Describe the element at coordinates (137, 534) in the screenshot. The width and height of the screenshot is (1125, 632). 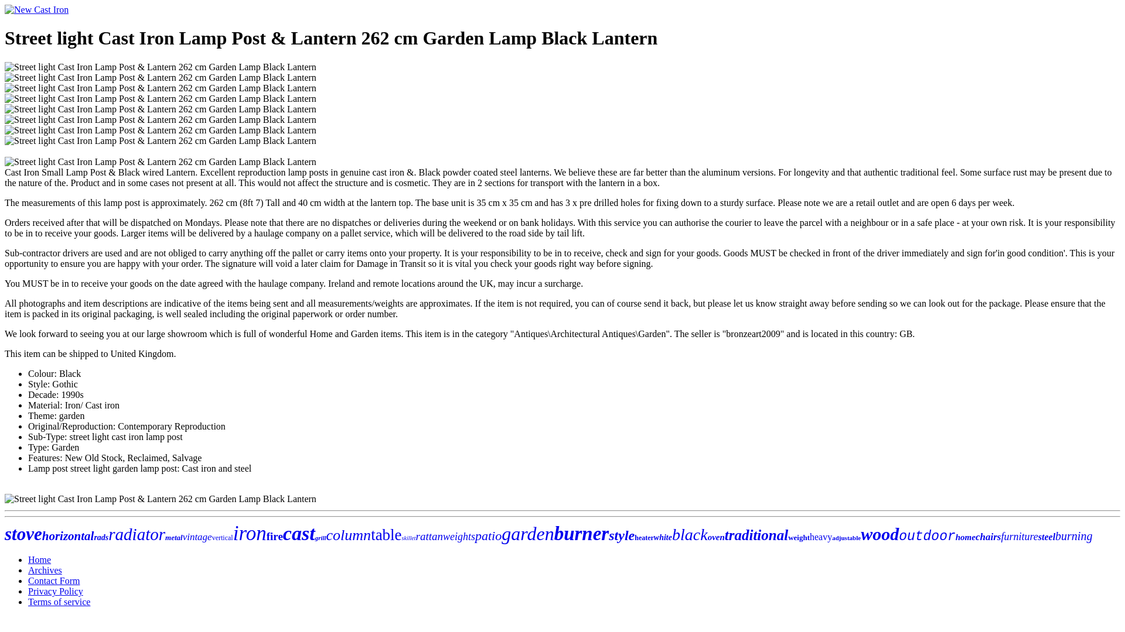
I see `radiator` at that location.